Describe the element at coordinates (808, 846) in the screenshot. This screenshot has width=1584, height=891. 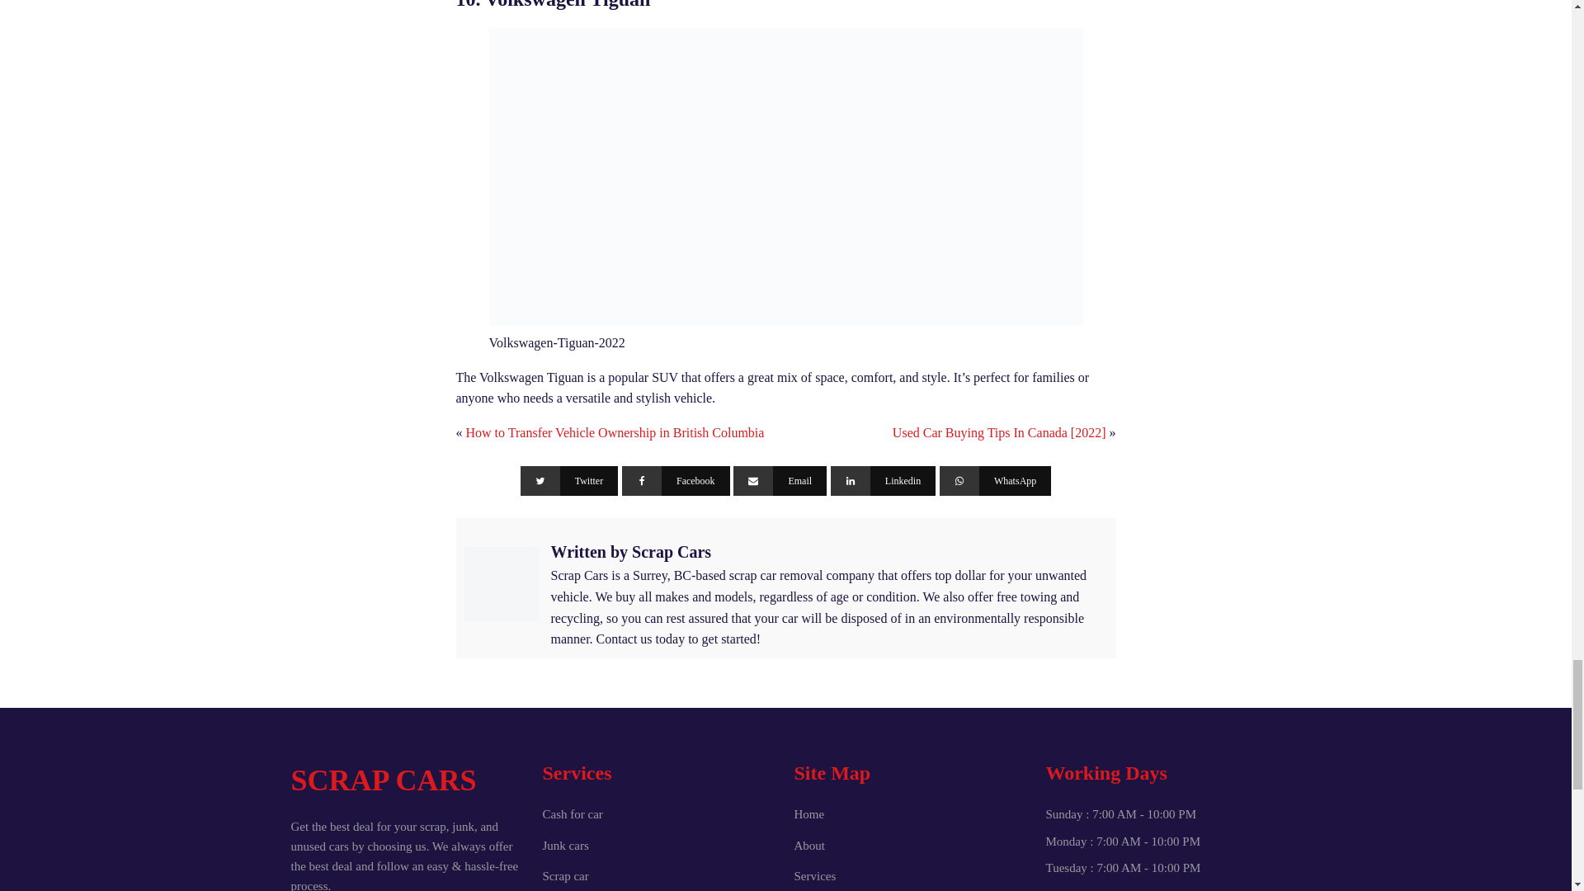
I see `About` at that location.